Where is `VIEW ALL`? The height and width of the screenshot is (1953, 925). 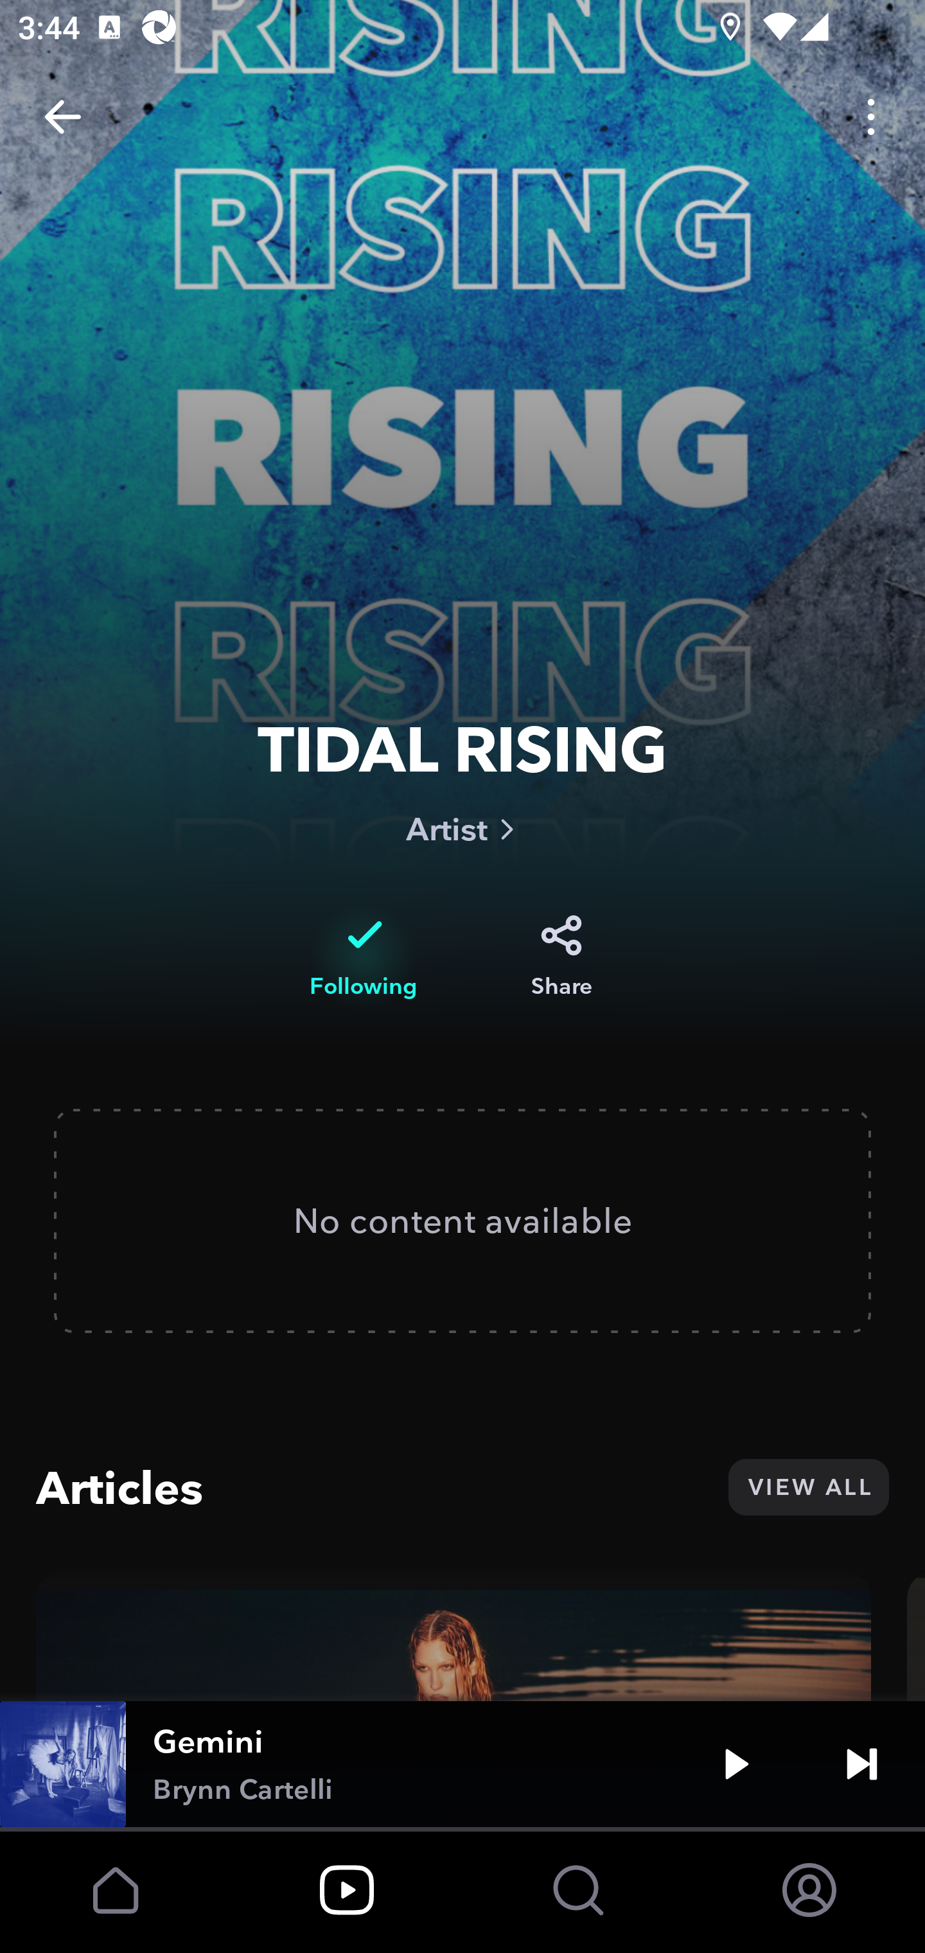 VIEW ALL is located at coordinates (808, 1487).